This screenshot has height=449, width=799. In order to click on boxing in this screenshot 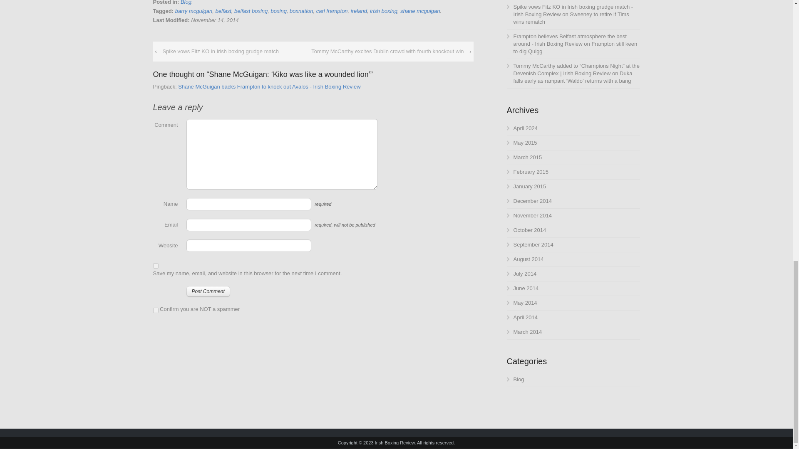, I will do `click(279, 11)`.